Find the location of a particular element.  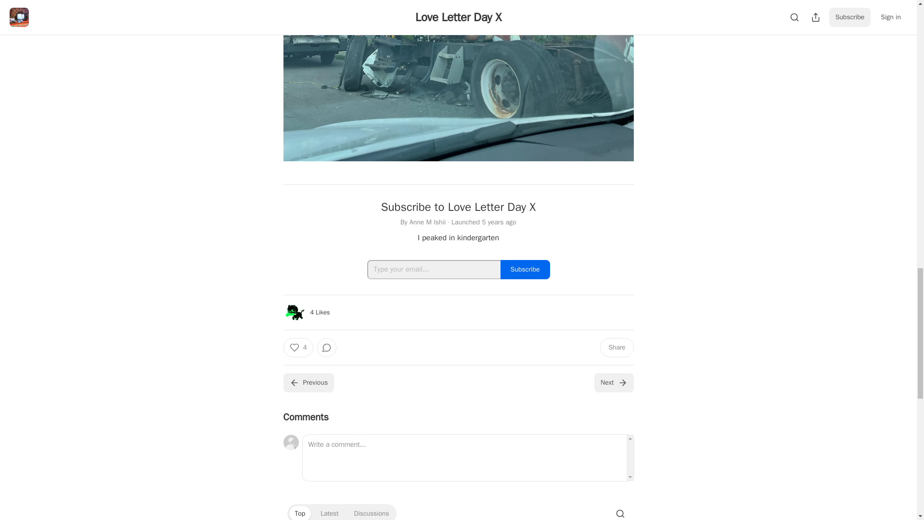

Subscribe is located at coordinates (525, 270).